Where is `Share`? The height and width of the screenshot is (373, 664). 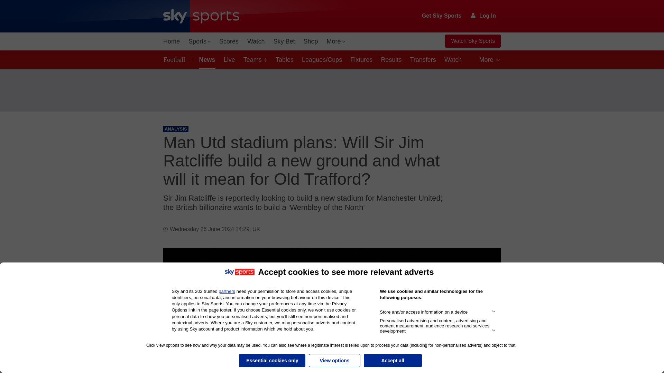
Share is located at coordinates (487, 261).